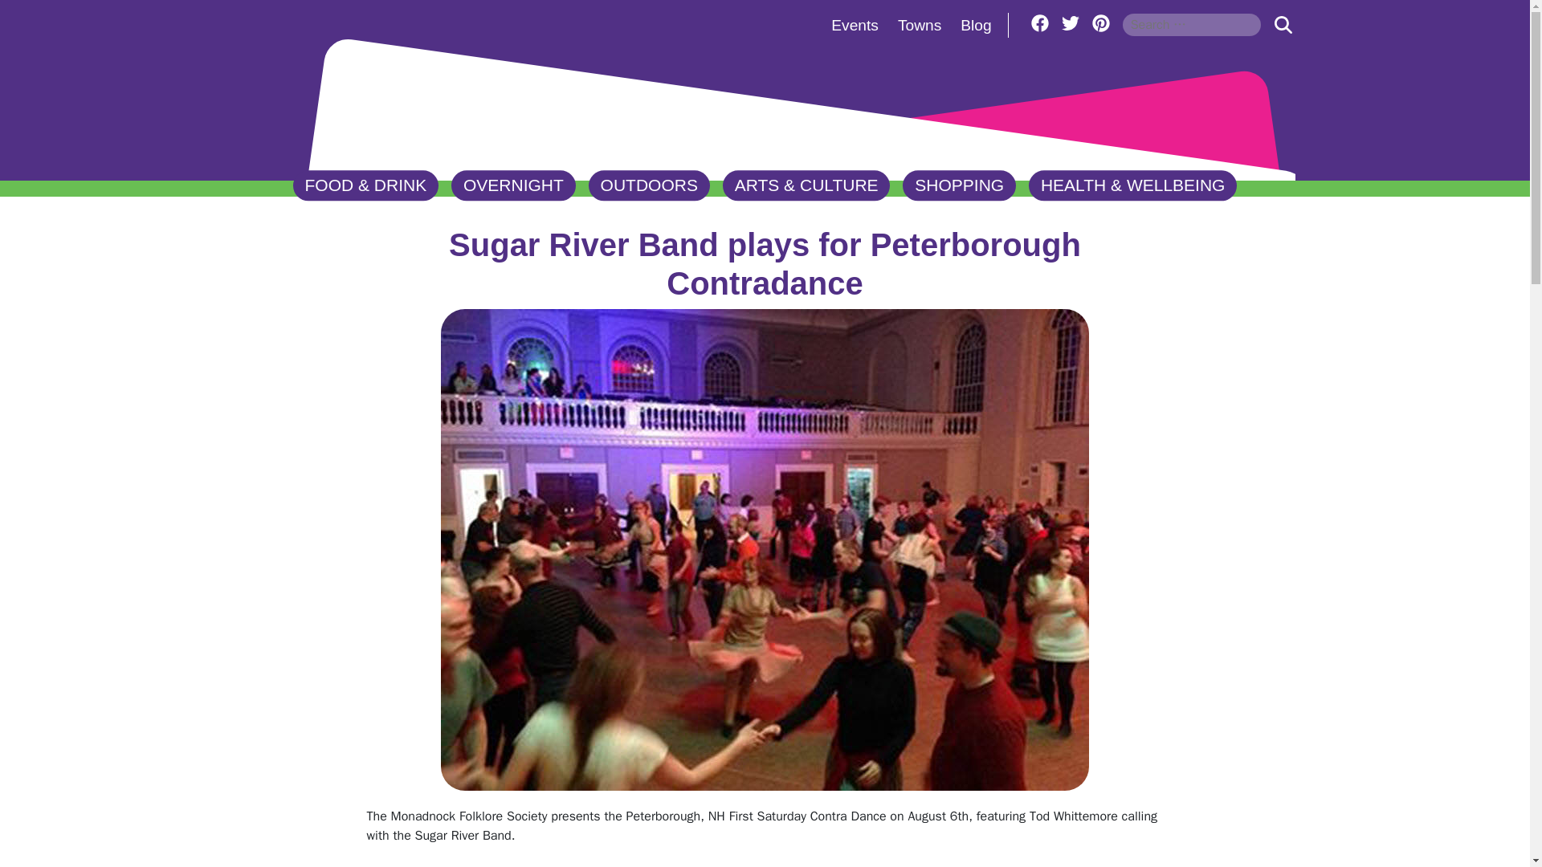 The image size is (1542, 867). I want to click on Towns, so click(919, 25).